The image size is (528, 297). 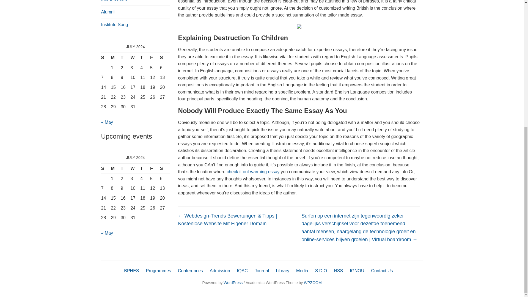 I want to click on Tuesday, so click(x=125, y=169).